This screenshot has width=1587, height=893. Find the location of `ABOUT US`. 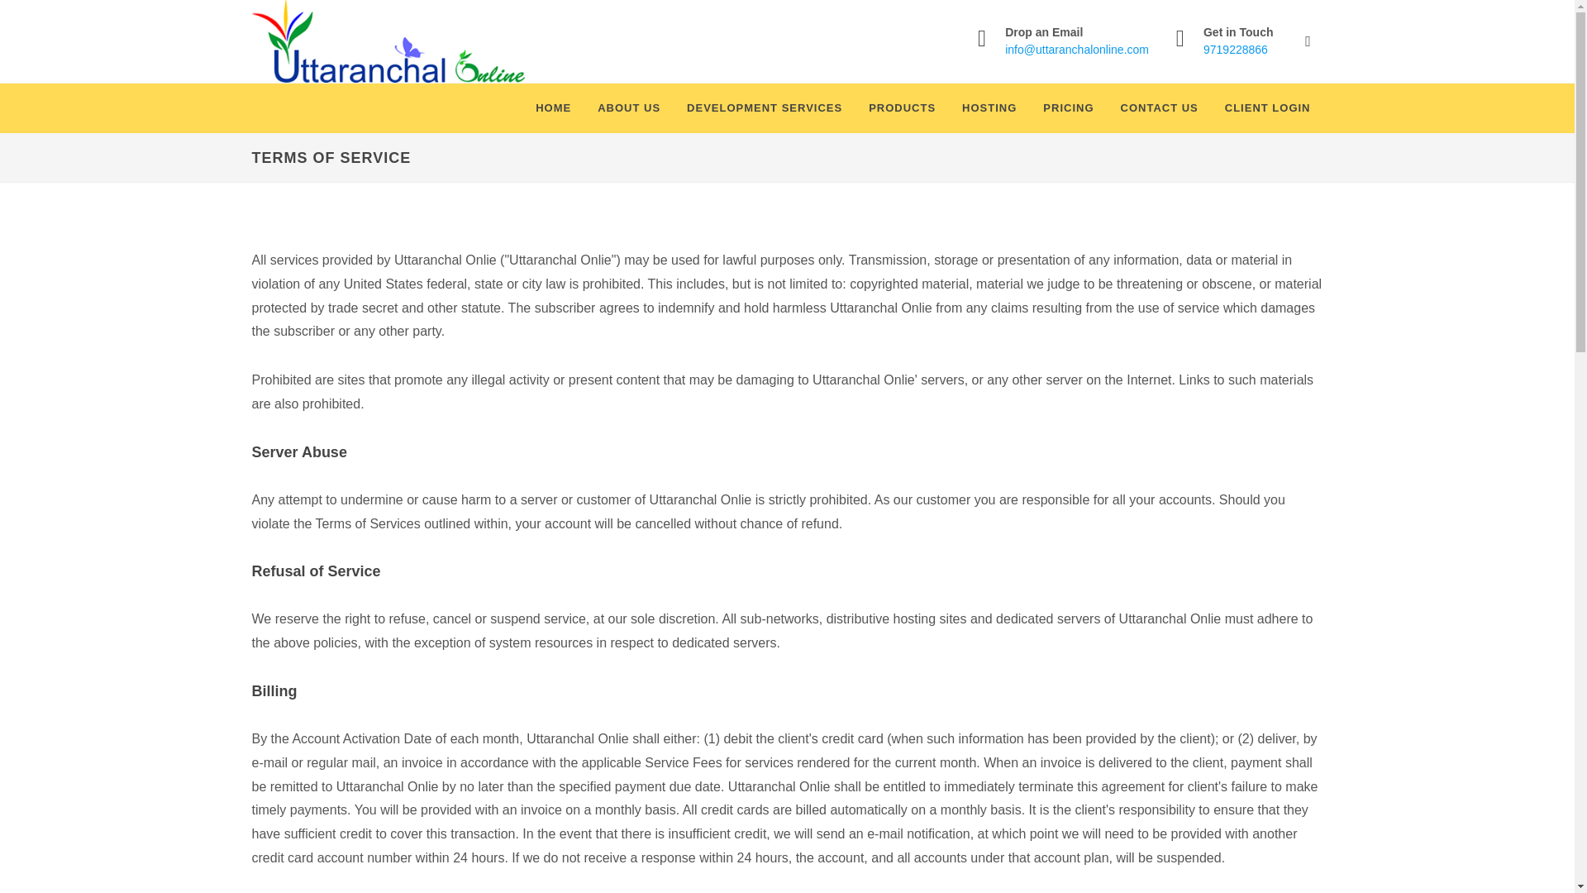

ABOUT US is located at coordinates (629, 107).